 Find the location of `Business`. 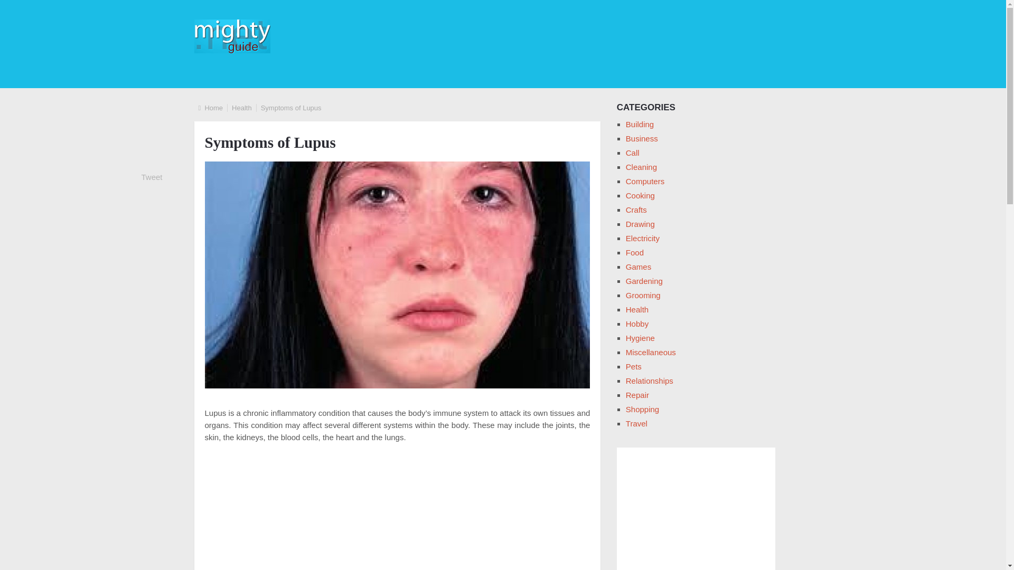

Business is located at coordinates (642, 138).